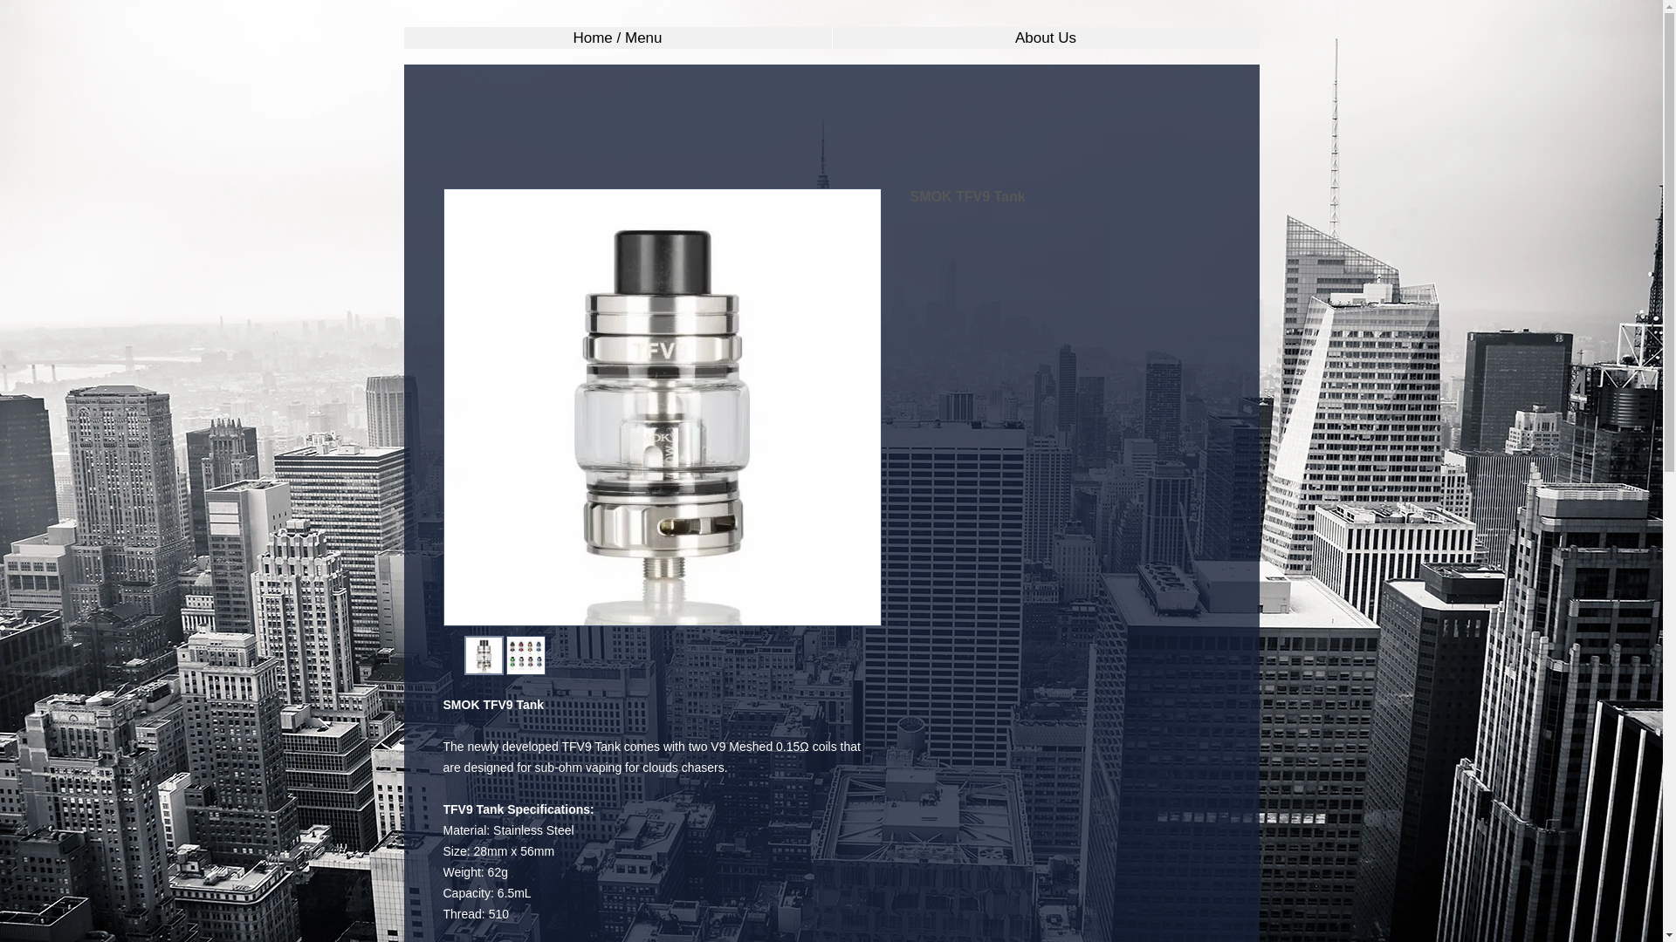 Image resolution: width=1676 pixels, height=942 pixels. What do you see at coordinates (1044, 38) in the screenshot?
I see `About Us` at bounding box center [1044, 38].